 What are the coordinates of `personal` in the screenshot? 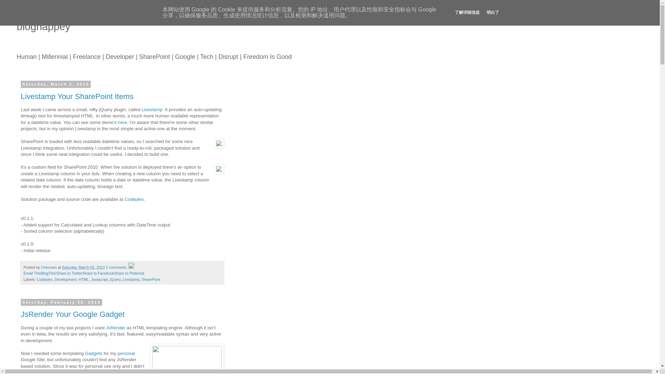 It's located at (126, 353).